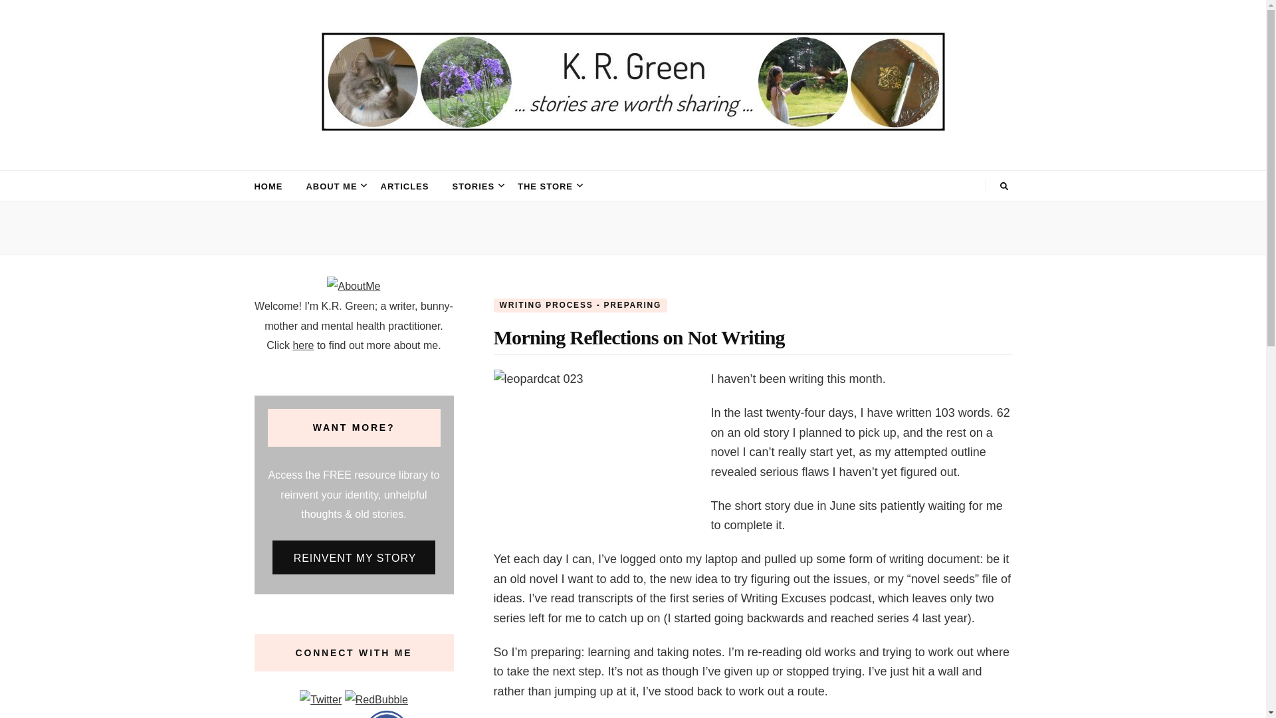 The width and height of the screenshot is (1276, 718). Describe the element at coordinates (331, 186) in the screenshot. I see `ABOUT ME` at that location.